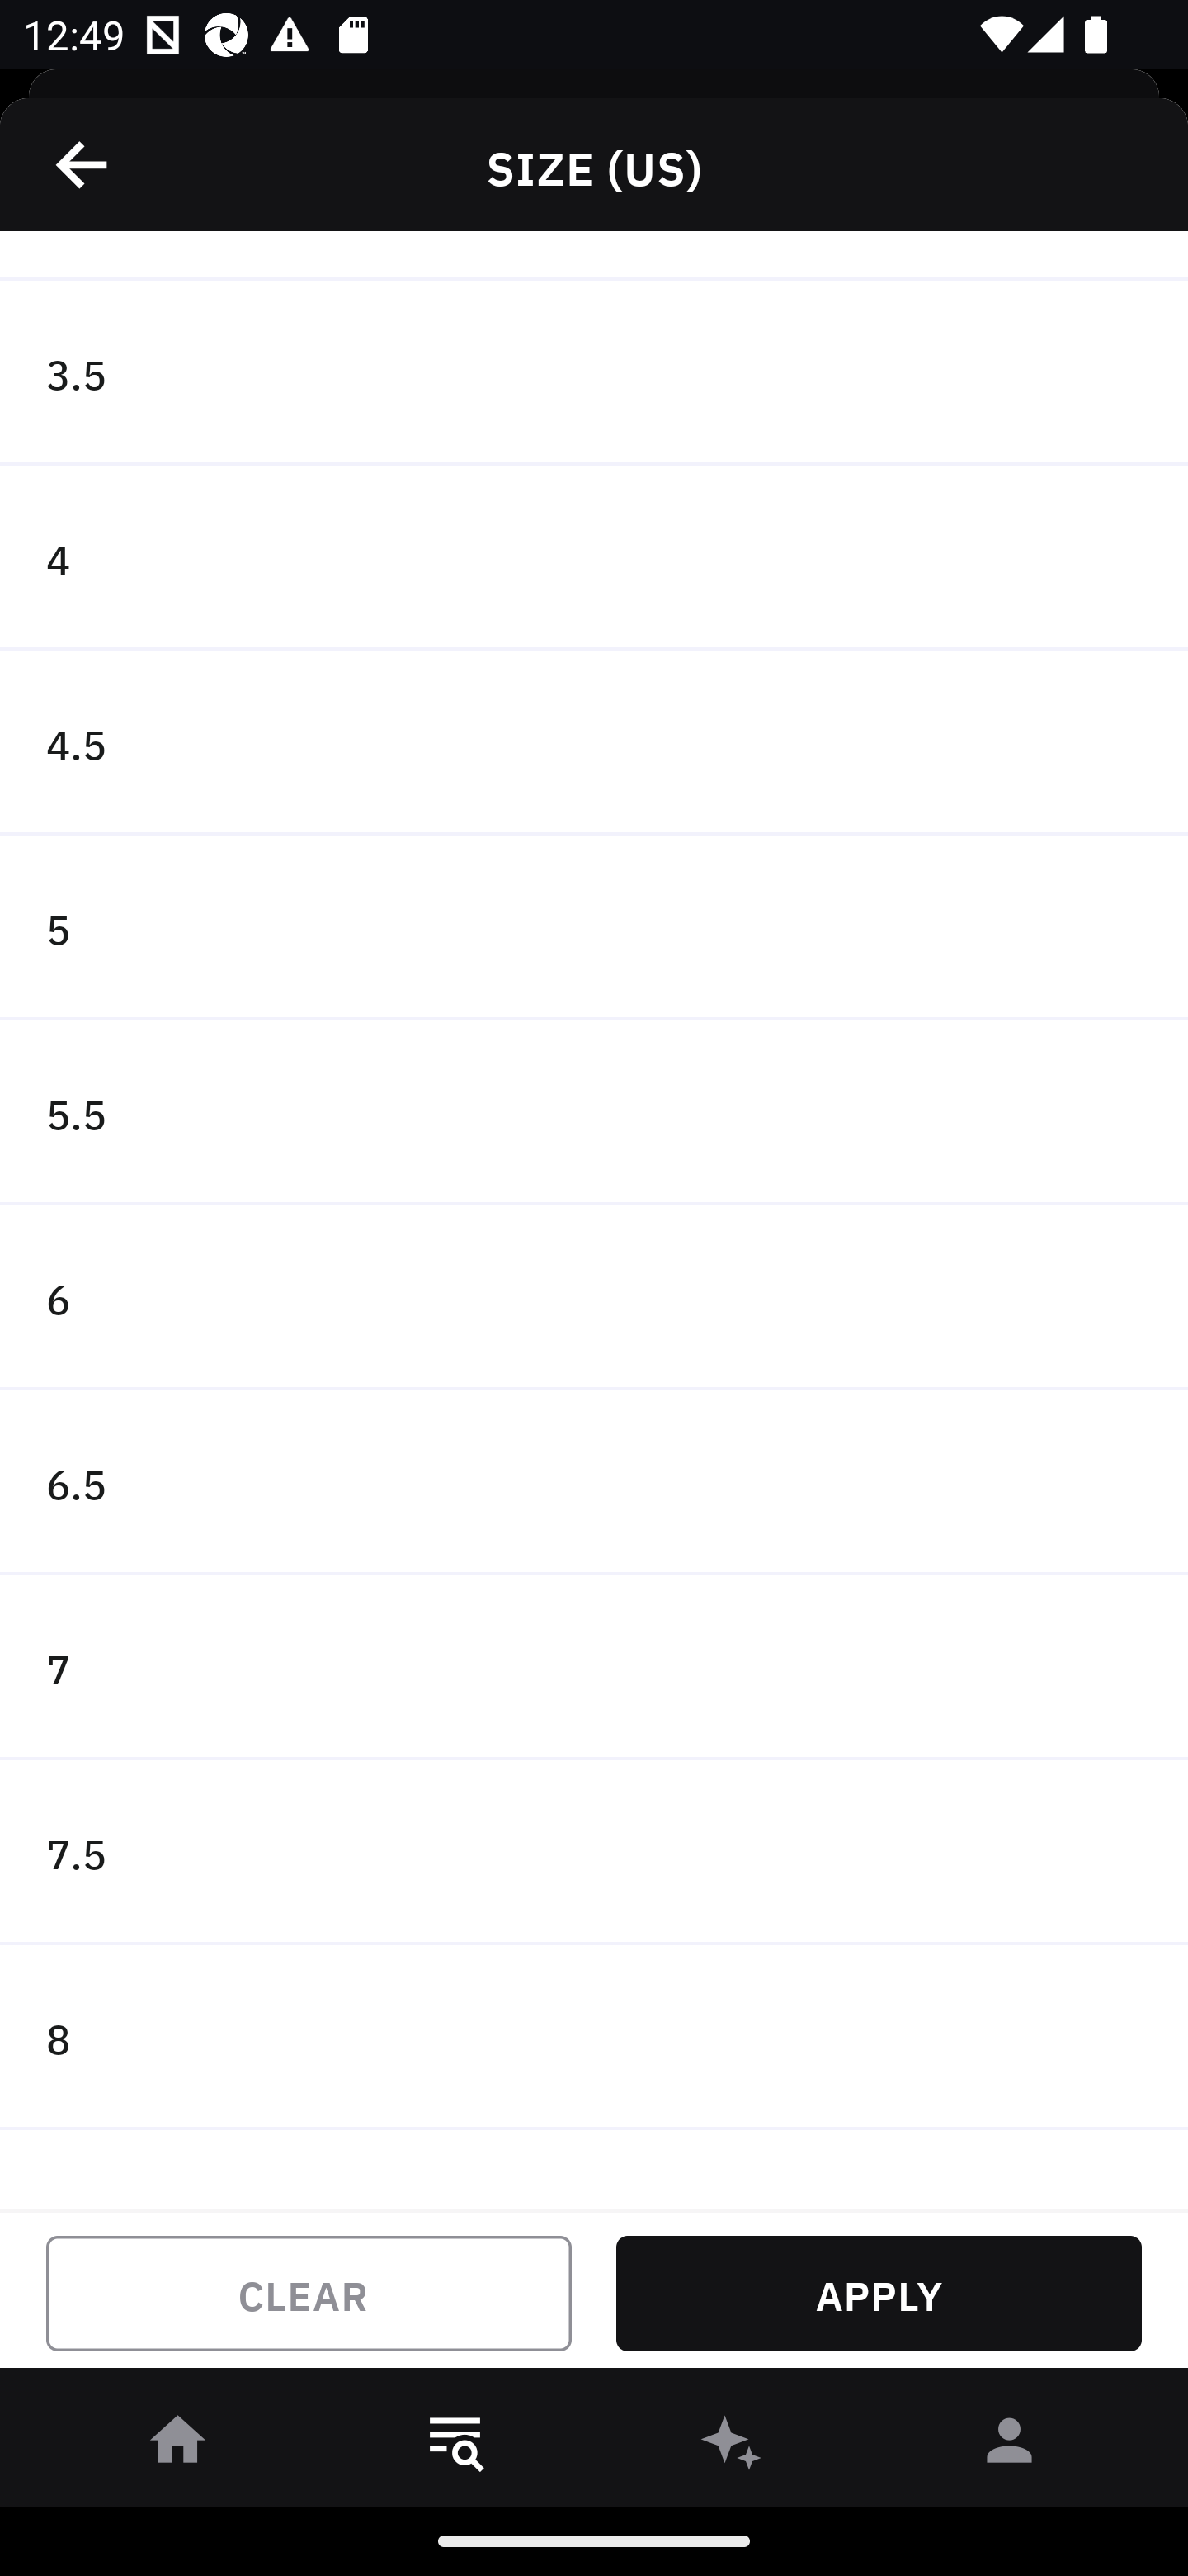 This screenshot has width=1188, height=2576. I want to click on 󱎸, so click(455, 2446).